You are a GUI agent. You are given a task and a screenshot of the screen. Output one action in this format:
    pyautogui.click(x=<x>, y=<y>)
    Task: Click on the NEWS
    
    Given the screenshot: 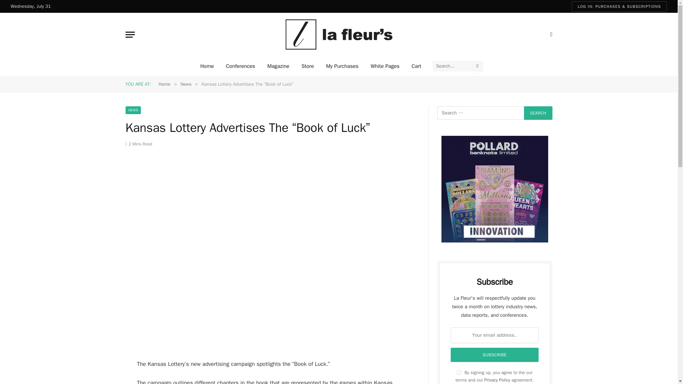 What is the action you would take?
    pyautogui.click(x=133, y=110)
    